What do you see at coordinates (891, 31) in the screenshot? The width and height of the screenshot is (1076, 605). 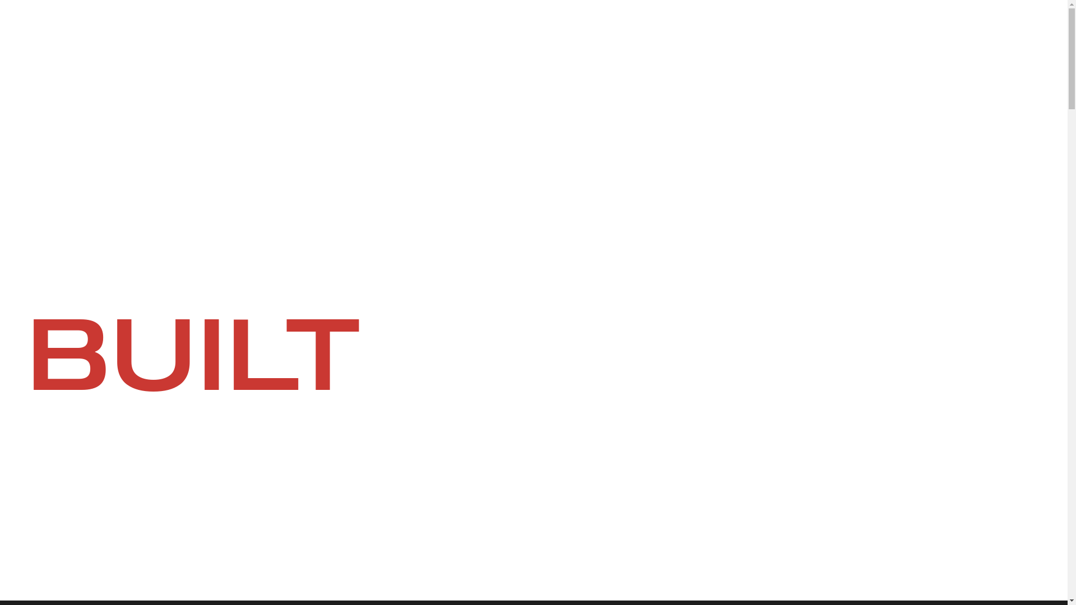 I see `CONTACT` at bounding box center [891, 31].